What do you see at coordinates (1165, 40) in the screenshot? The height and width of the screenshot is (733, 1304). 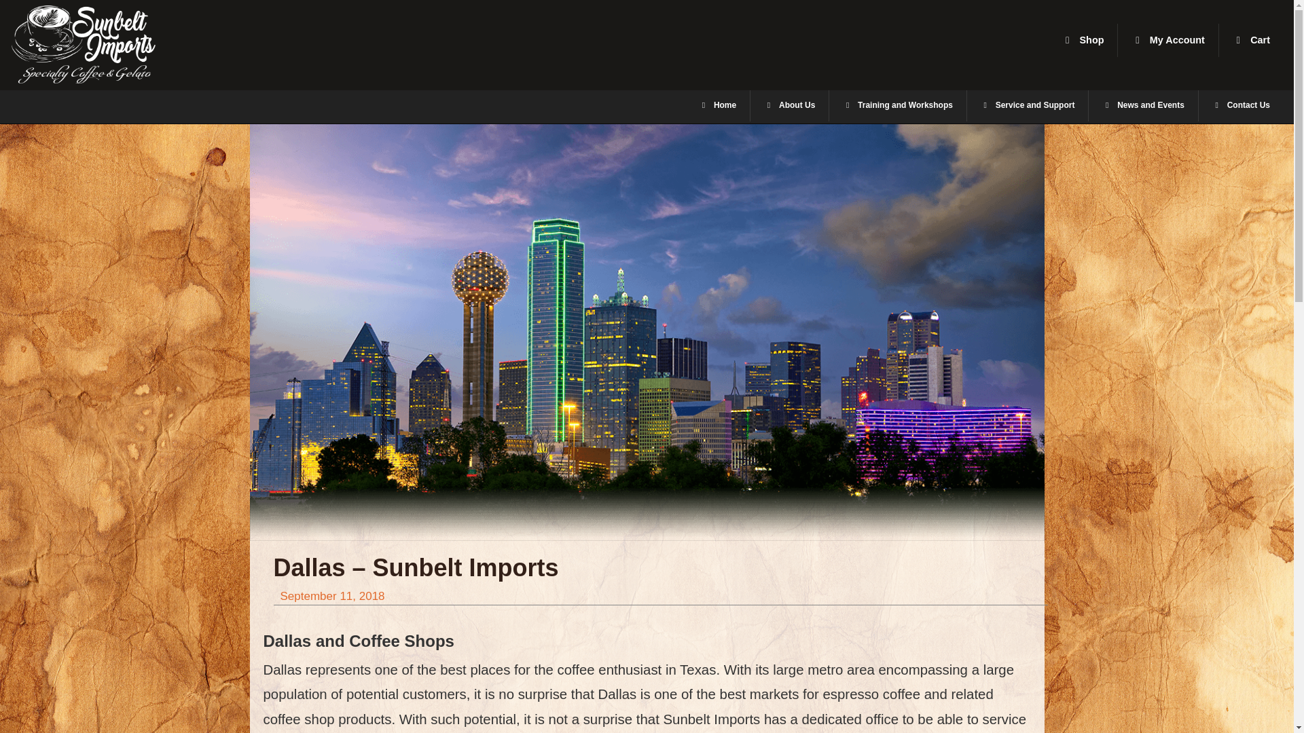 I see `About Us` at bounding box center [1165, 40].